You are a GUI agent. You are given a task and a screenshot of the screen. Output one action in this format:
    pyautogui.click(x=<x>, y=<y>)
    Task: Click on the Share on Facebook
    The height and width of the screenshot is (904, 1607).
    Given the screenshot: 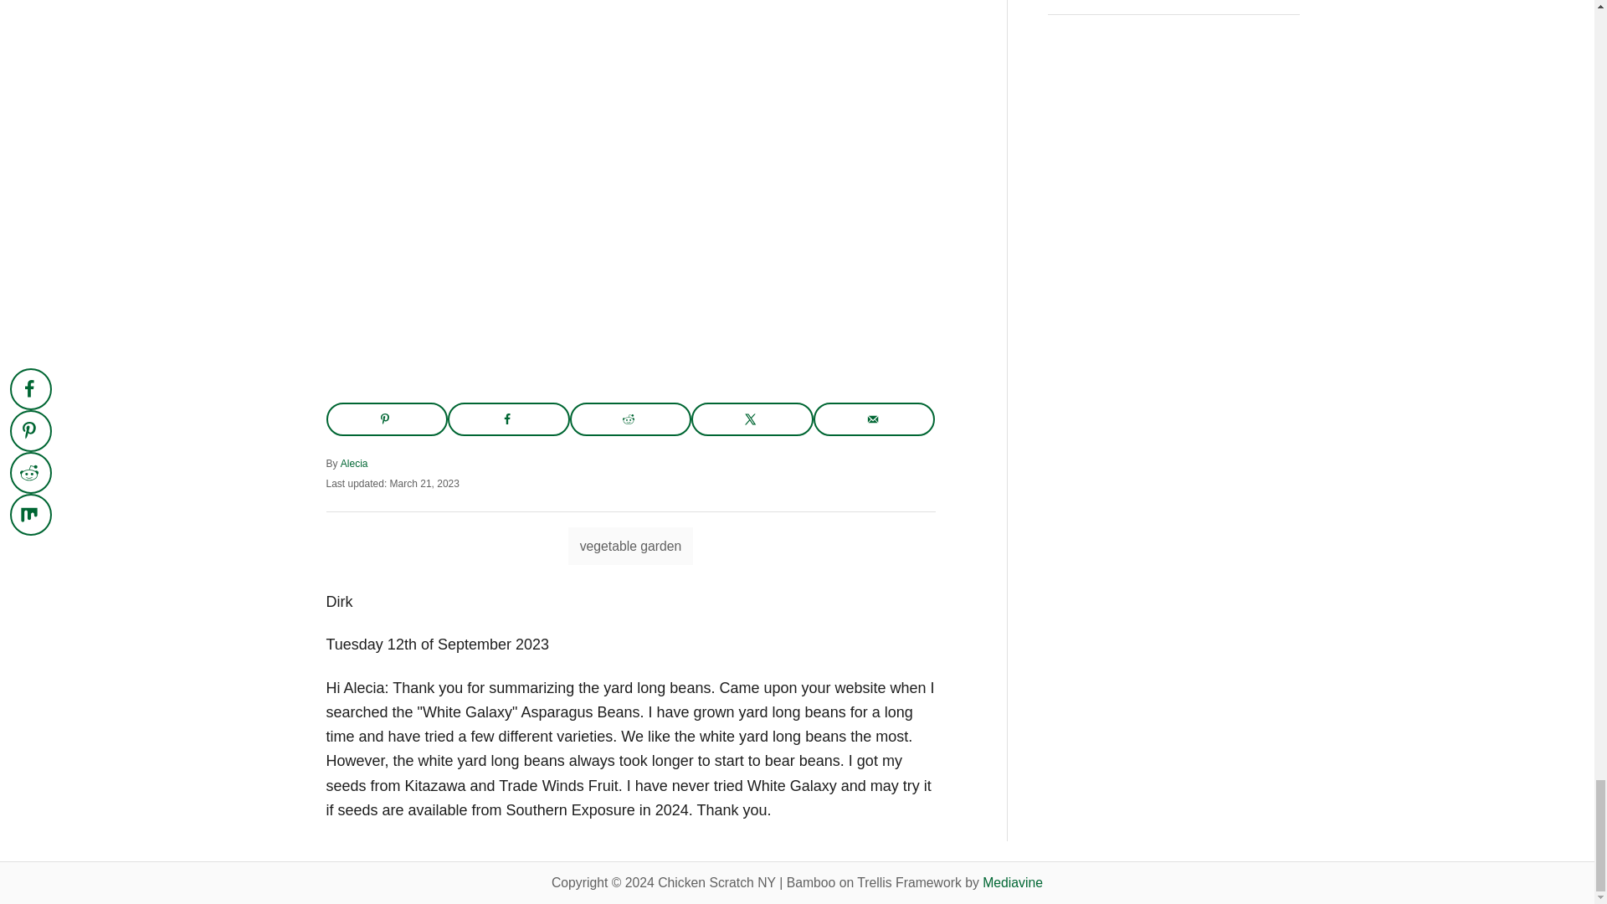 What is the action you would take?
    pyautogui.click(x=509, y=419)
    